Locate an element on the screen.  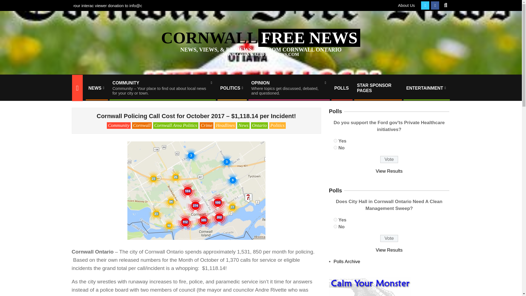
POLLS is located at coordinates (341, 88).